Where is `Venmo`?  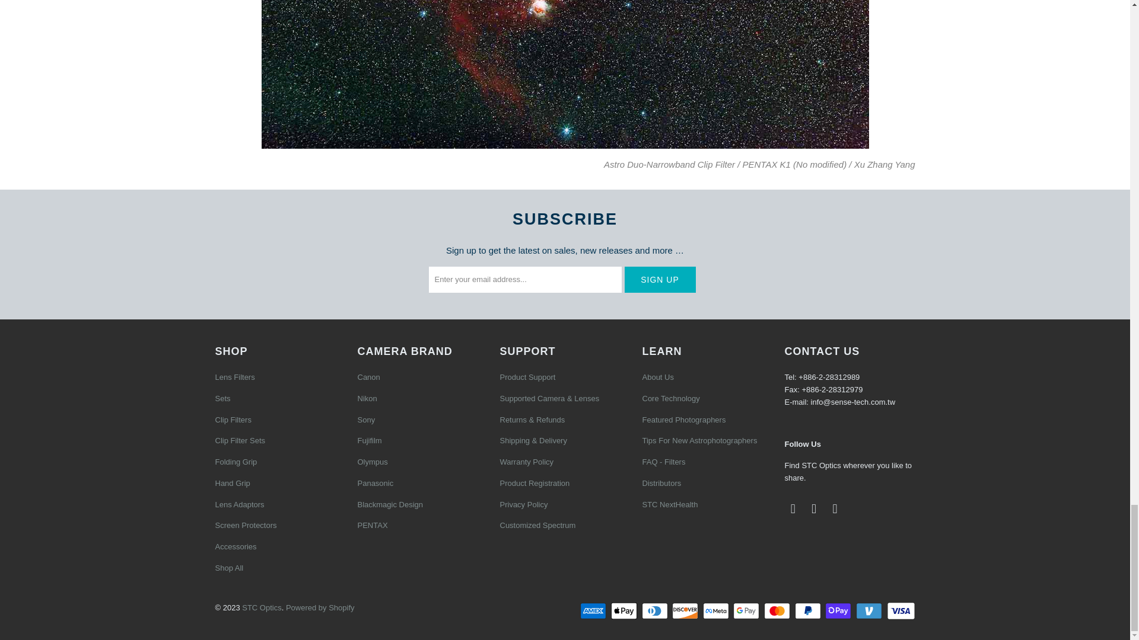 Venmo is located at coordinates (870, 611).